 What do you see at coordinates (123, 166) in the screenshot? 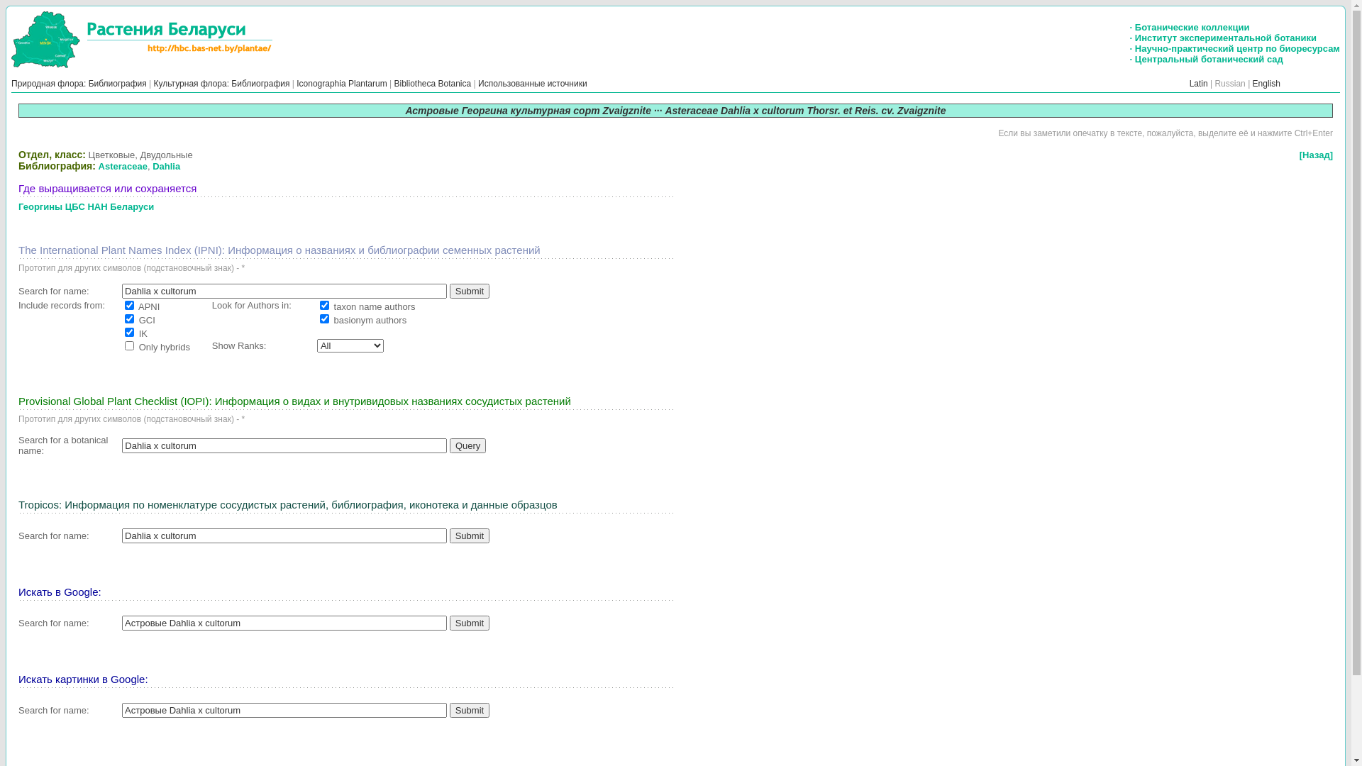
I see `Asteraceae` at bounding box center [123, 166].